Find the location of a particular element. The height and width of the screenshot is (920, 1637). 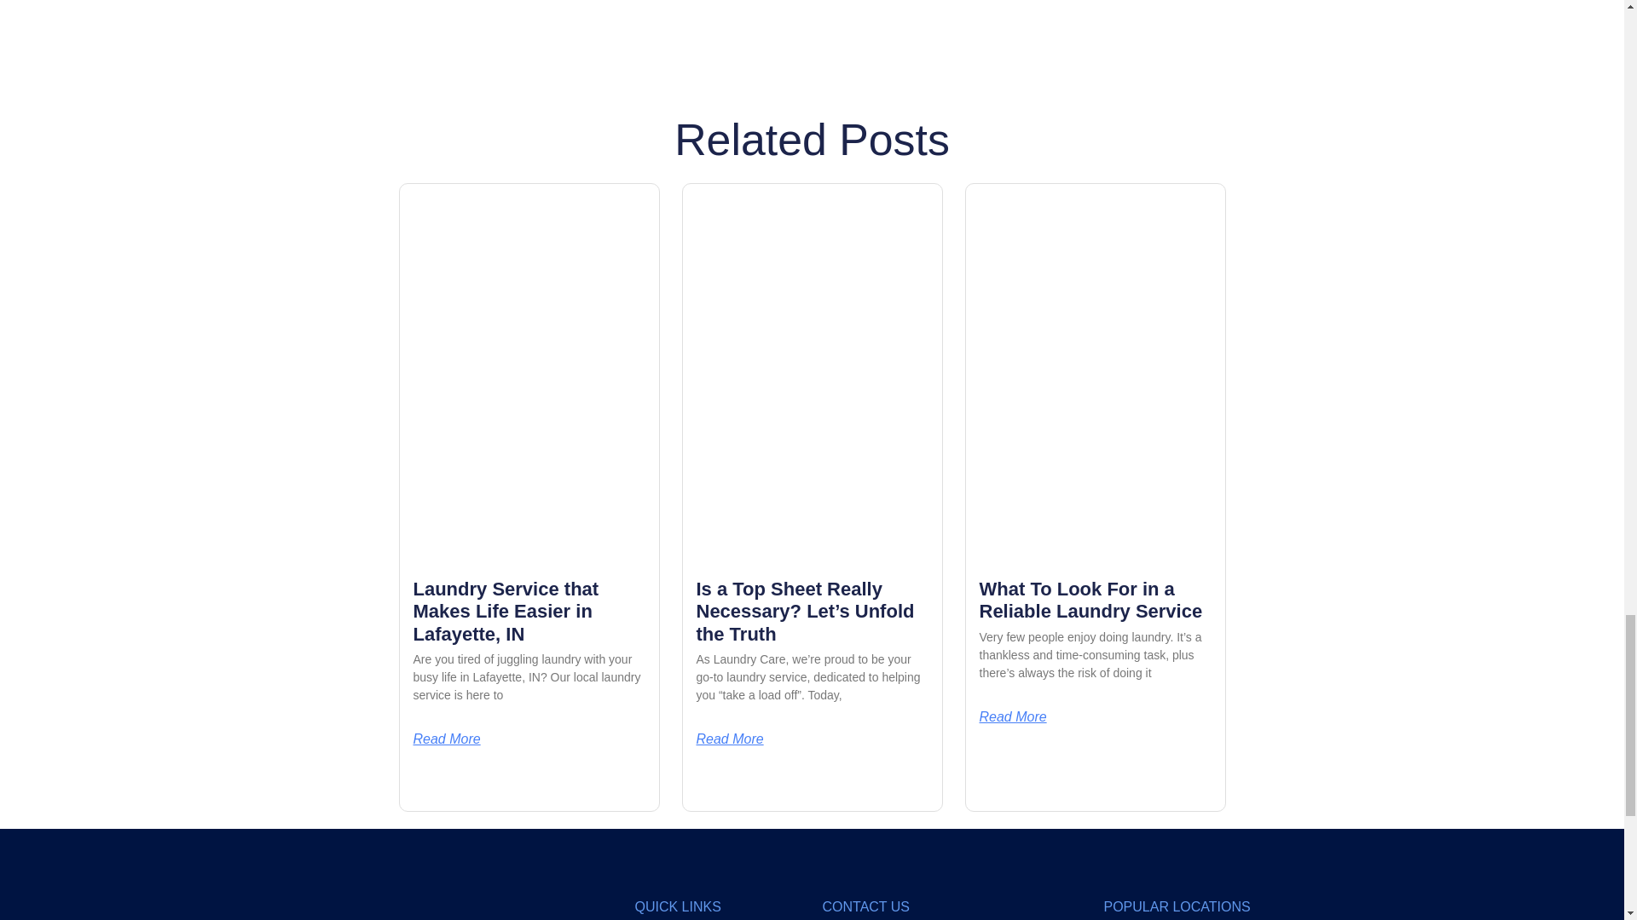

Read More is located at coordinates (729, 739).